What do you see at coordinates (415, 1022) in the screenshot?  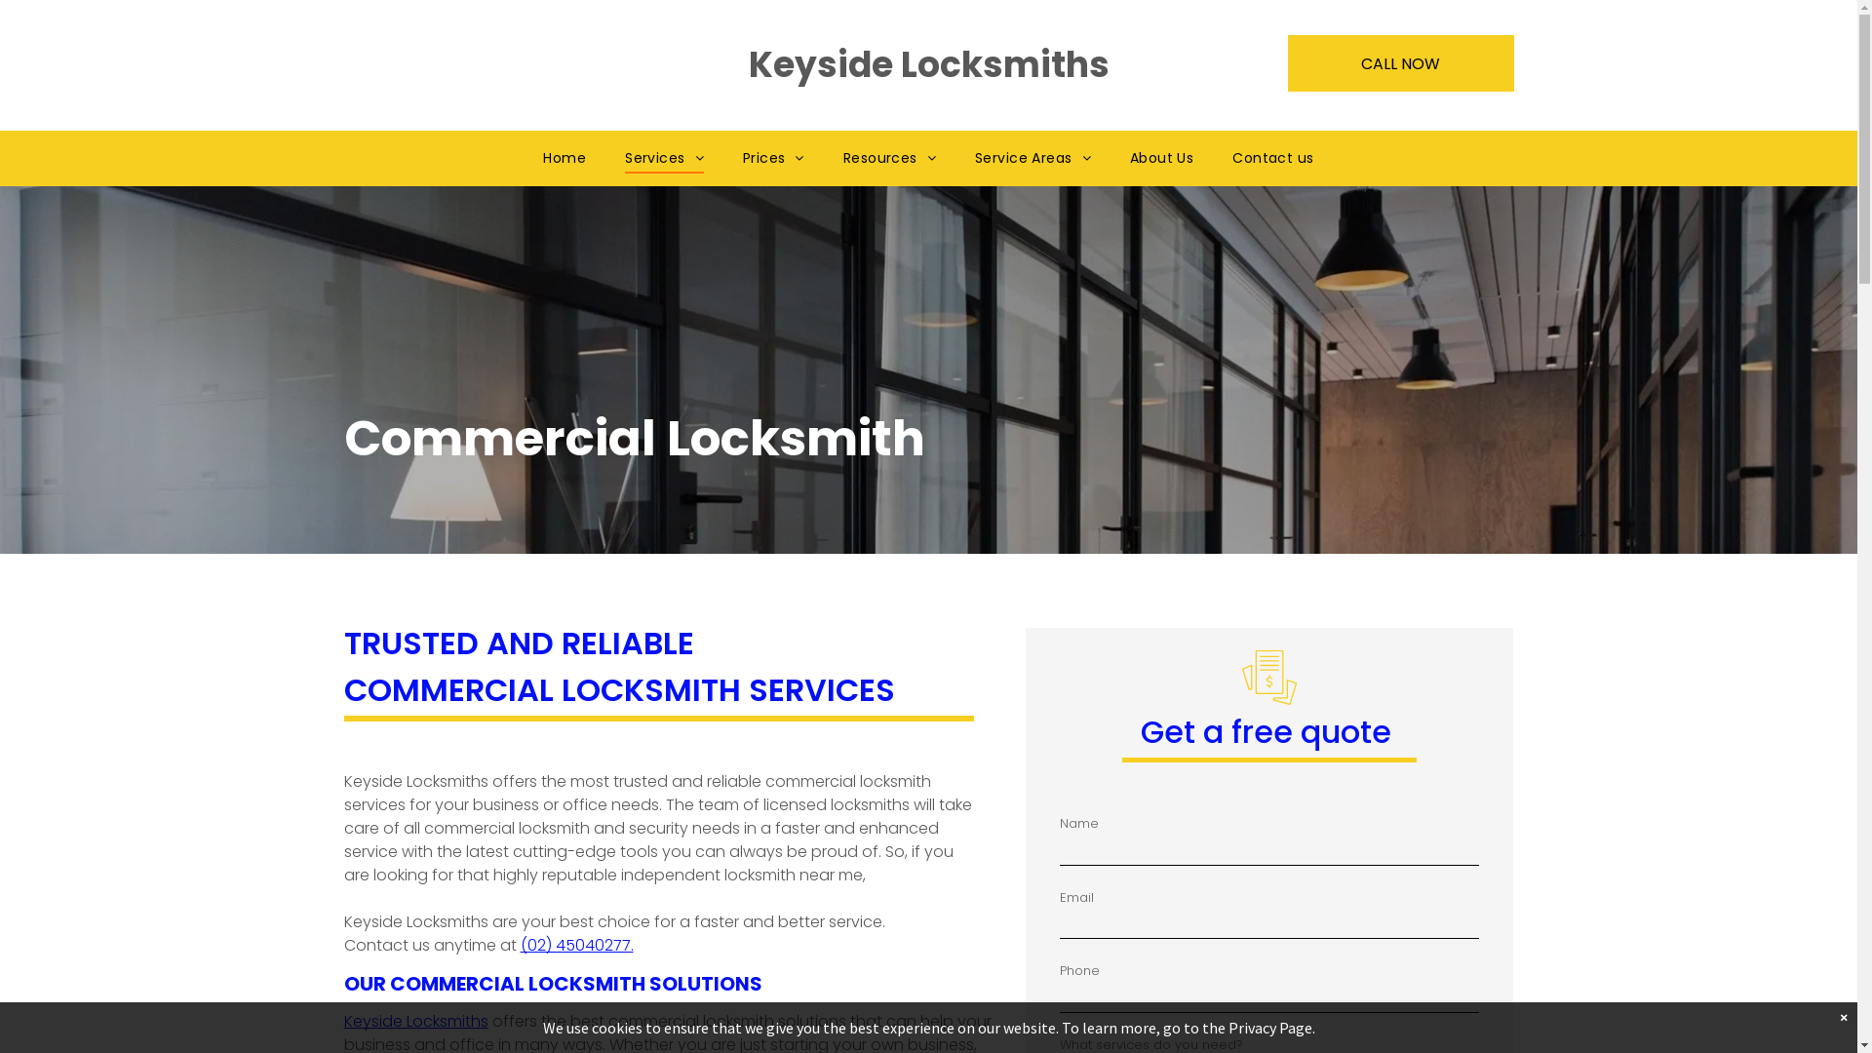 I see `Keyside Locksmiths` at bounding box center [415, 1022].